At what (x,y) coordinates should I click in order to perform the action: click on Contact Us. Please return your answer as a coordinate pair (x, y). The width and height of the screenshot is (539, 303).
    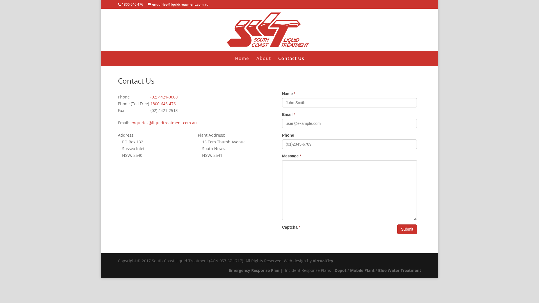
    Looking at the image, I should click on (291, 58).